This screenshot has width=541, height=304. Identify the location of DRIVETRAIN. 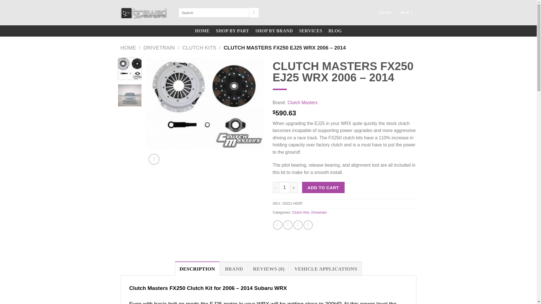
(159, 48).